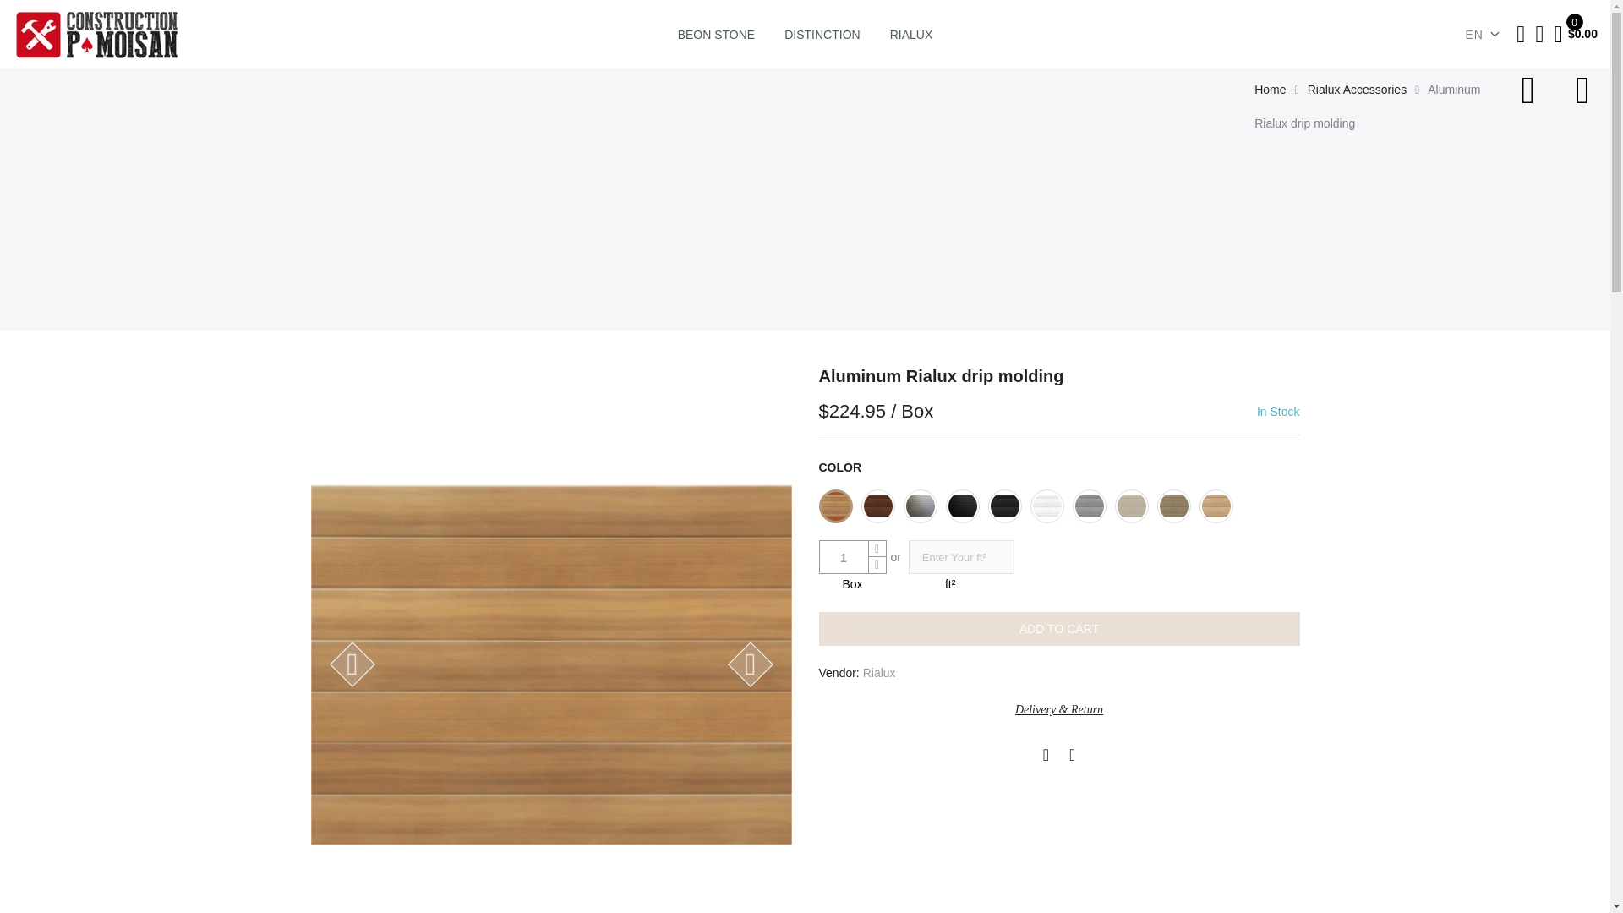 The width and height of the screenshot is (1623, 913). I want to click on RIALUX, so click(911, 34).